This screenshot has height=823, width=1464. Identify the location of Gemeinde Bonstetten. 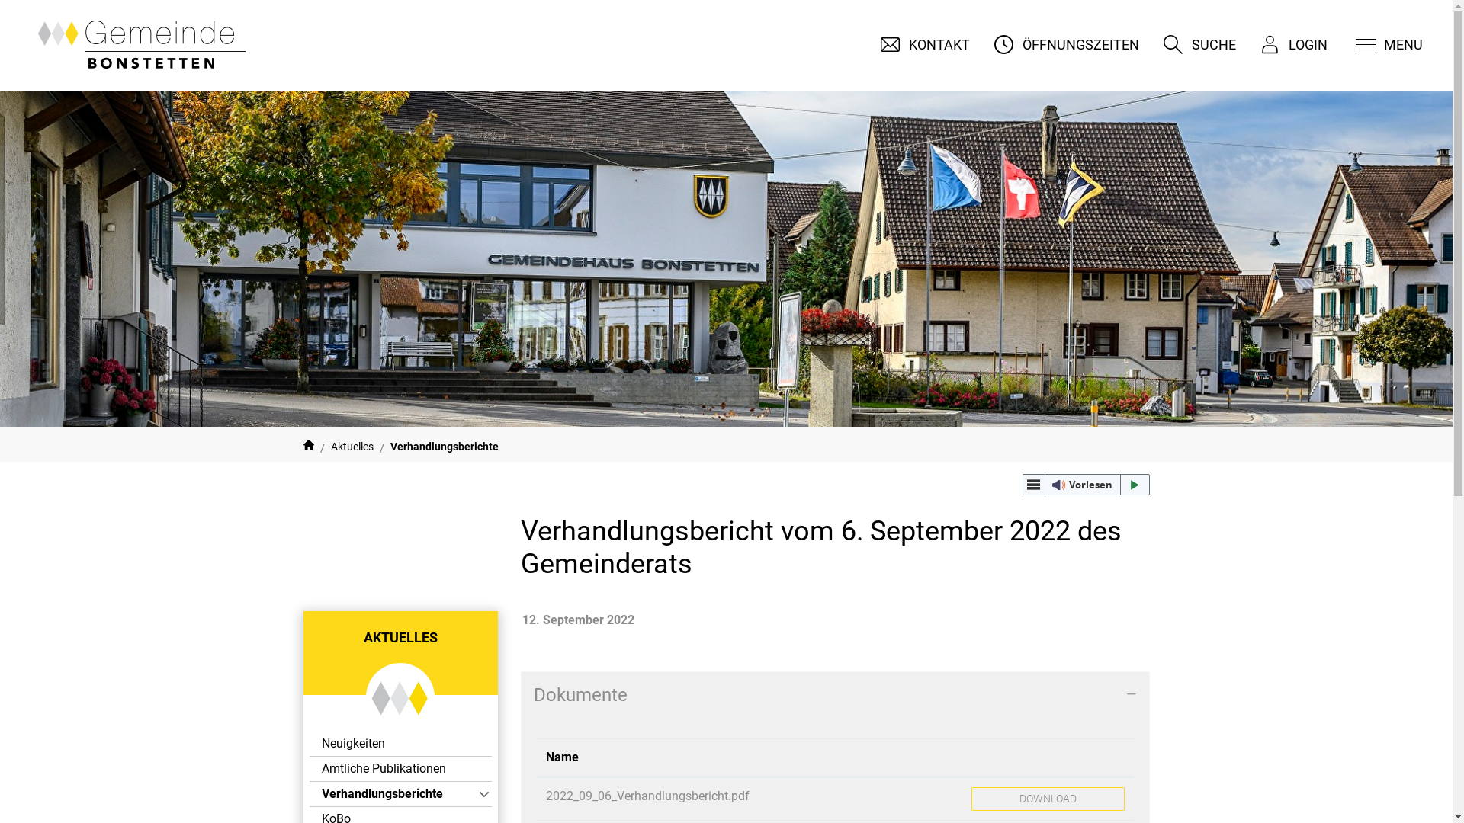
(137, 46).